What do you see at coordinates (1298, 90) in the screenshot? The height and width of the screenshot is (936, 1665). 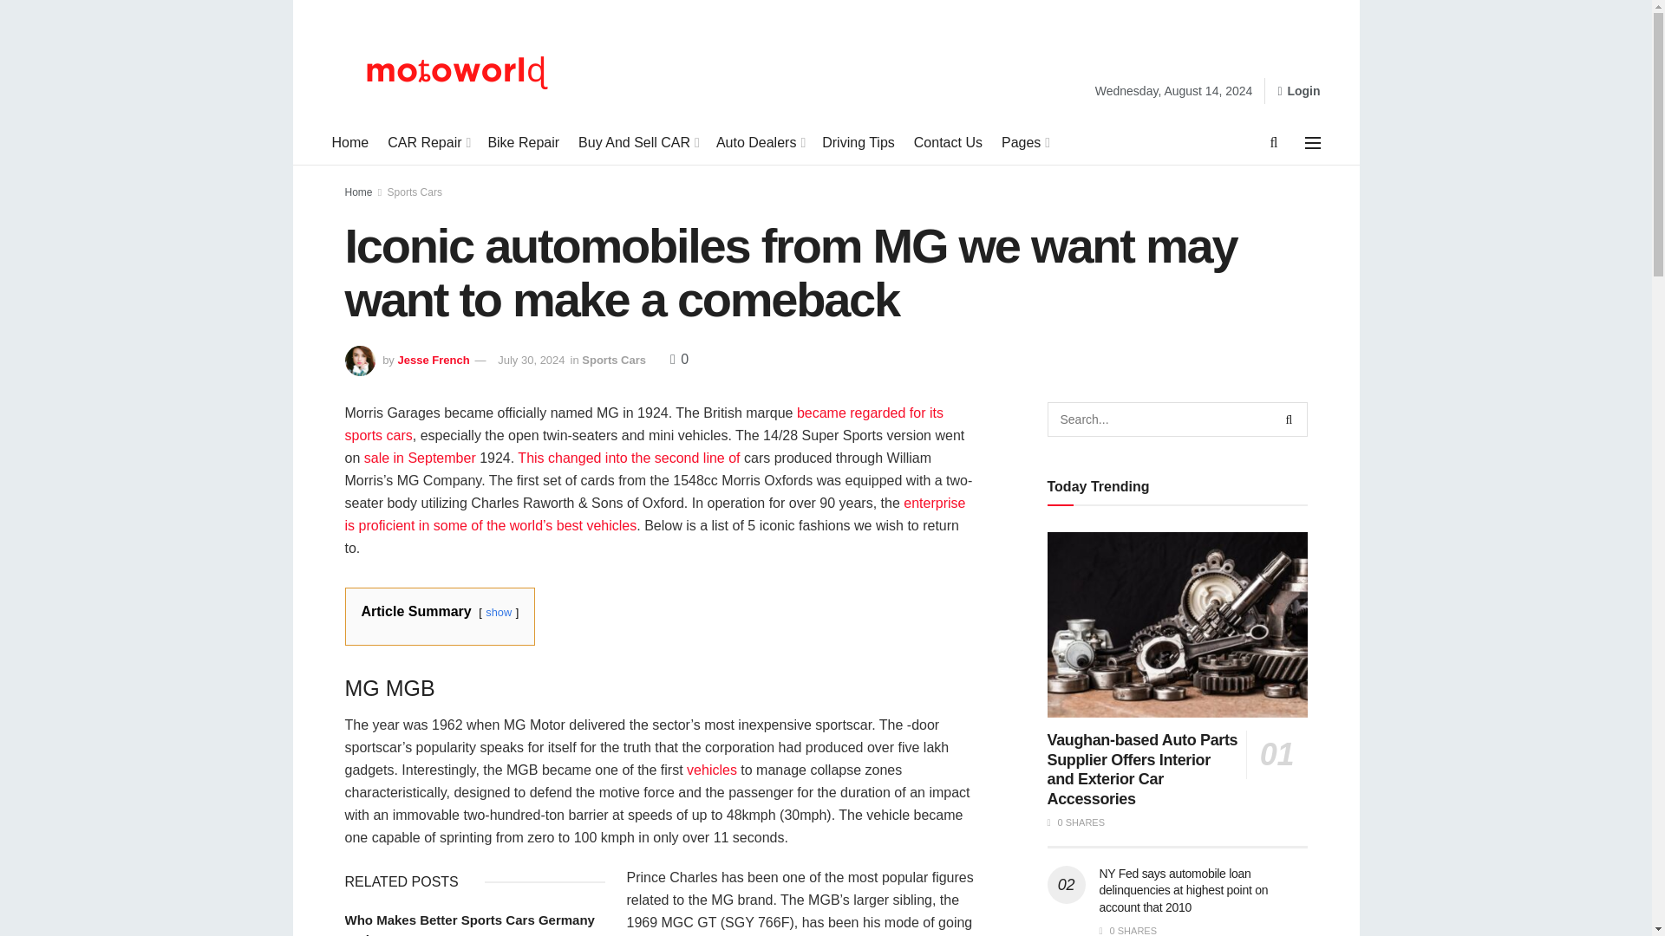 I see `Login` at bounding box center [1298, 90].